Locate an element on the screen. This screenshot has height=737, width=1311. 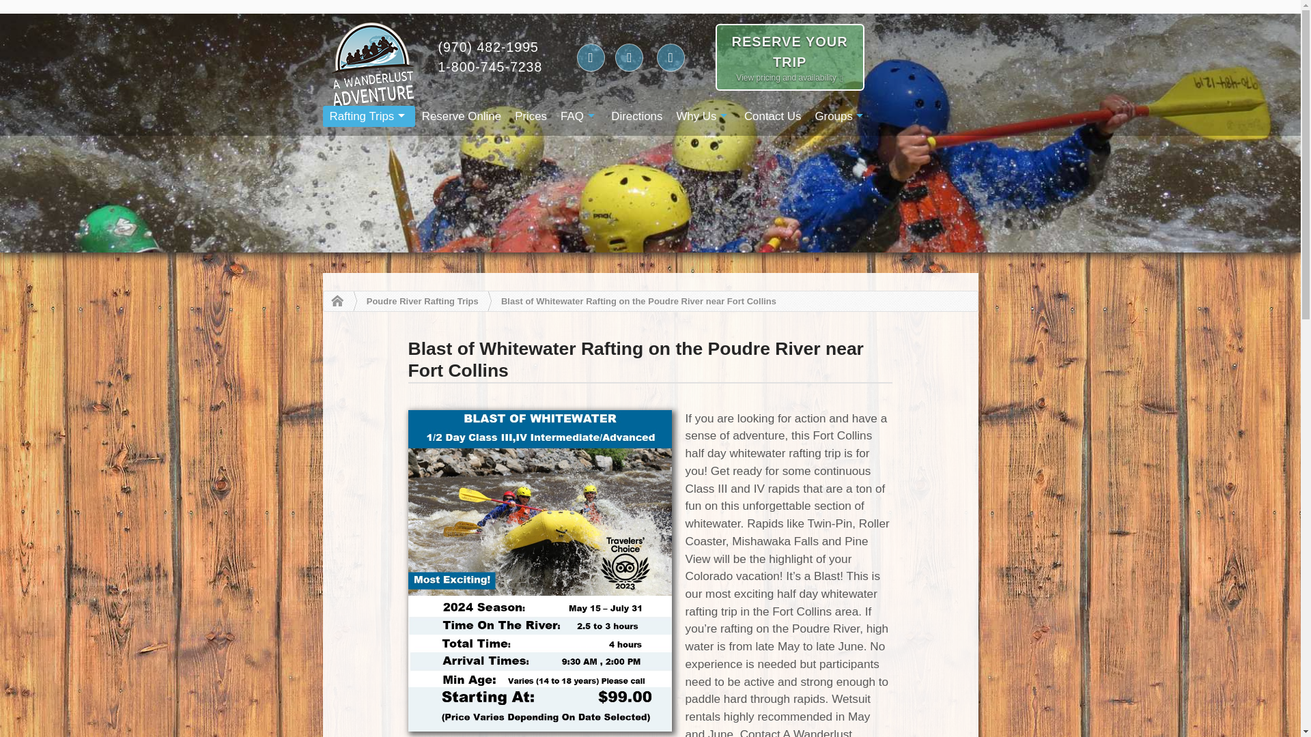
Acrtic Reservations is located at coordinates (462, 116).